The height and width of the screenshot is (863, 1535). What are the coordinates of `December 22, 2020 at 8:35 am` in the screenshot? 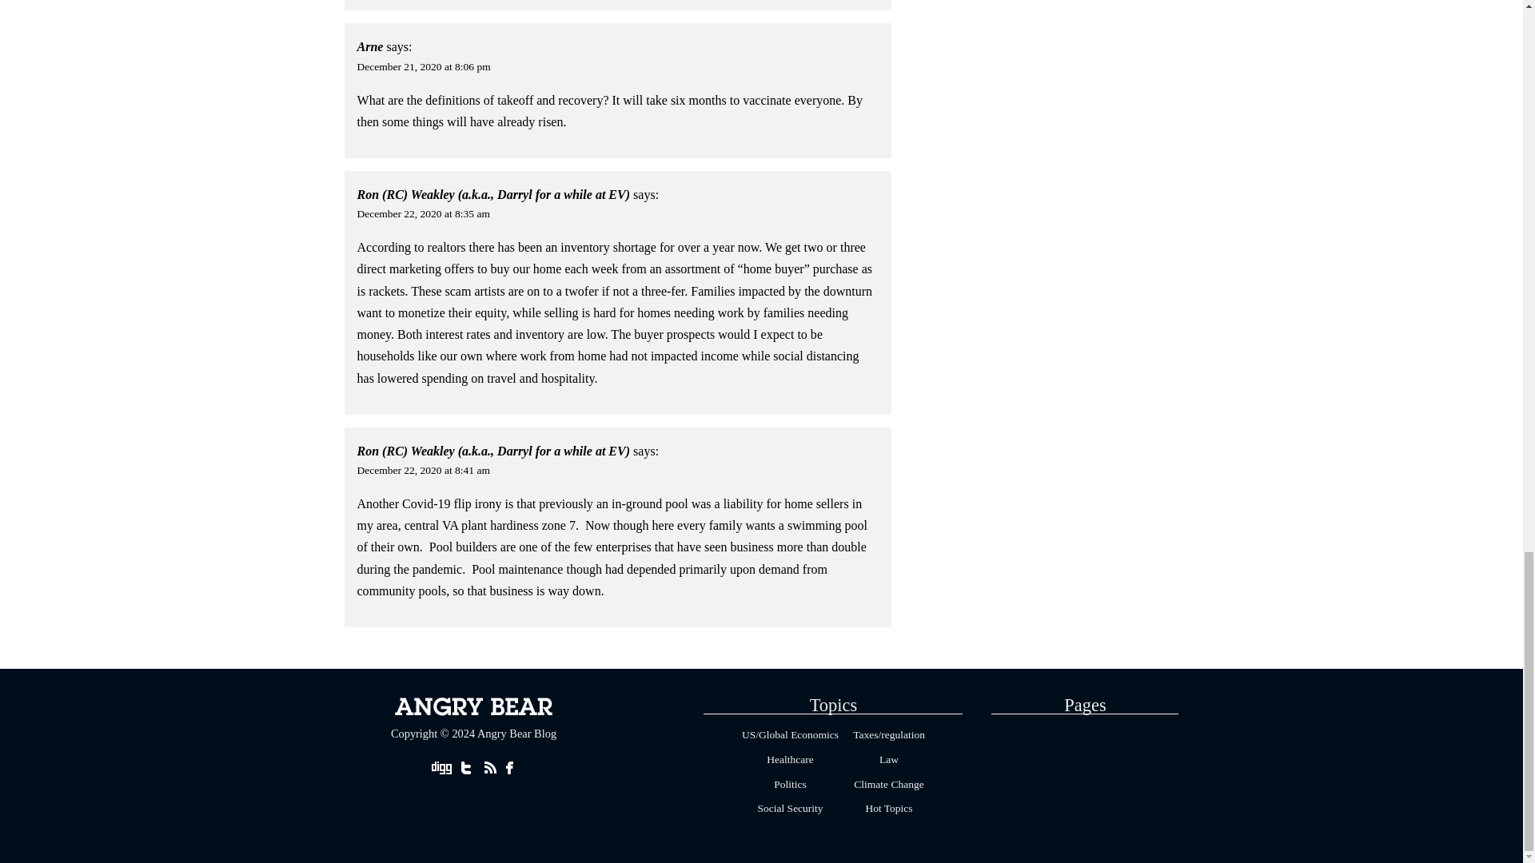 It's located at (424, 214).